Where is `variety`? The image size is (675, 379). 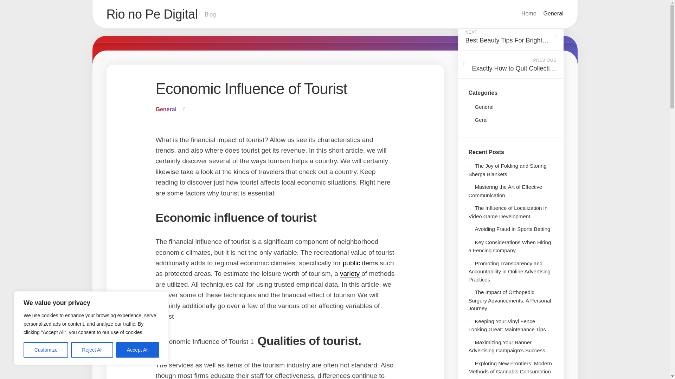
variety is located at coordinates (334, 15).